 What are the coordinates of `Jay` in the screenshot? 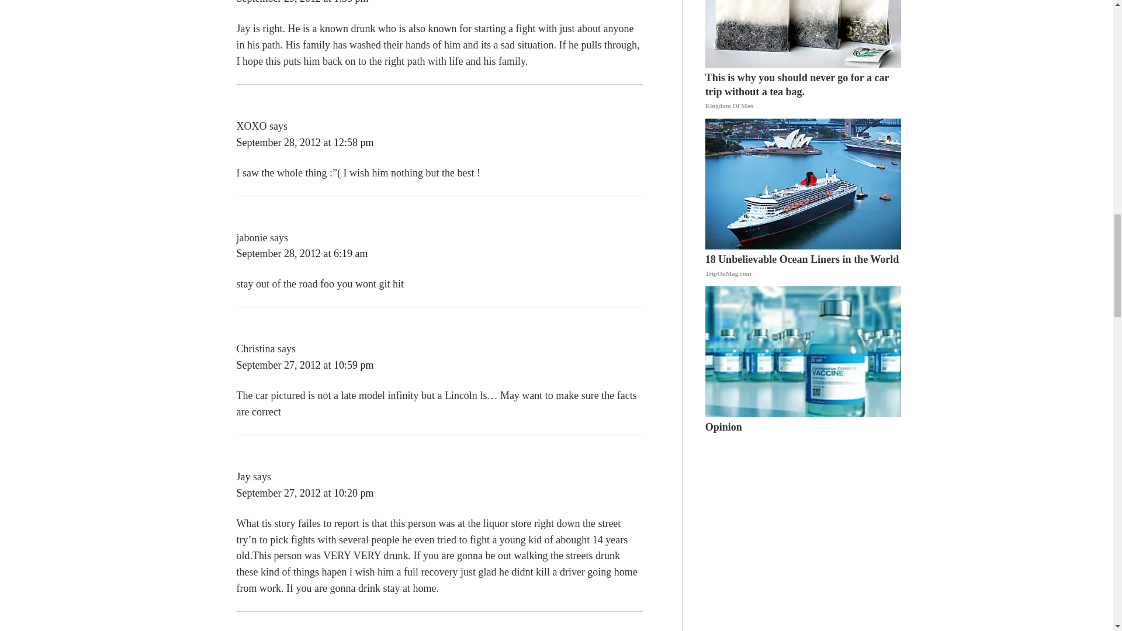 It's located at (243, 477).